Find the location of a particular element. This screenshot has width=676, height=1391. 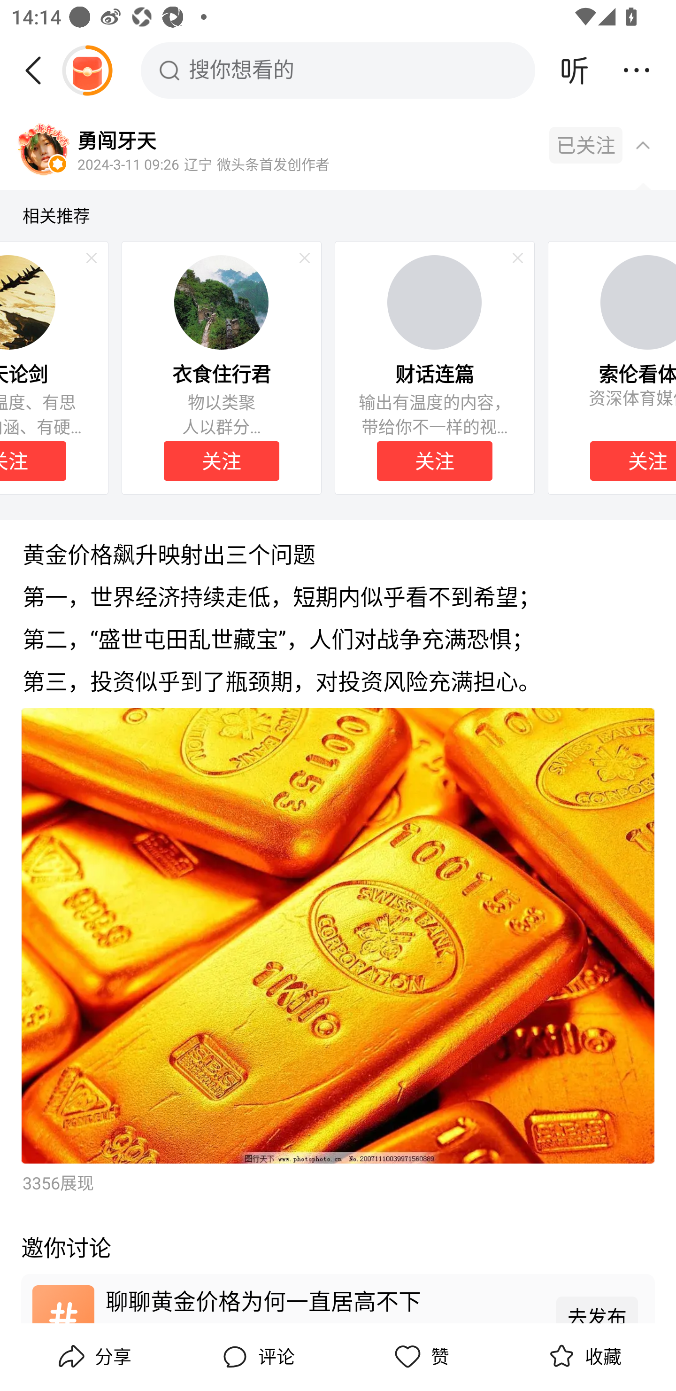

勇闯牙天 is located at coordinates (116, 140).